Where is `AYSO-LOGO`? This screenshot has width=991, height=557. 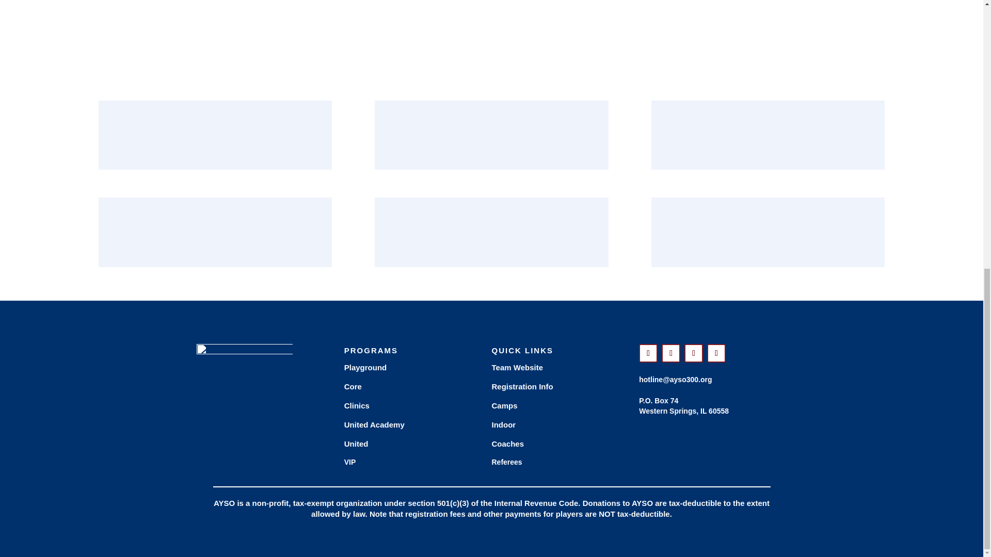
AYSO-LOGO is located at coordinates (244, 392).